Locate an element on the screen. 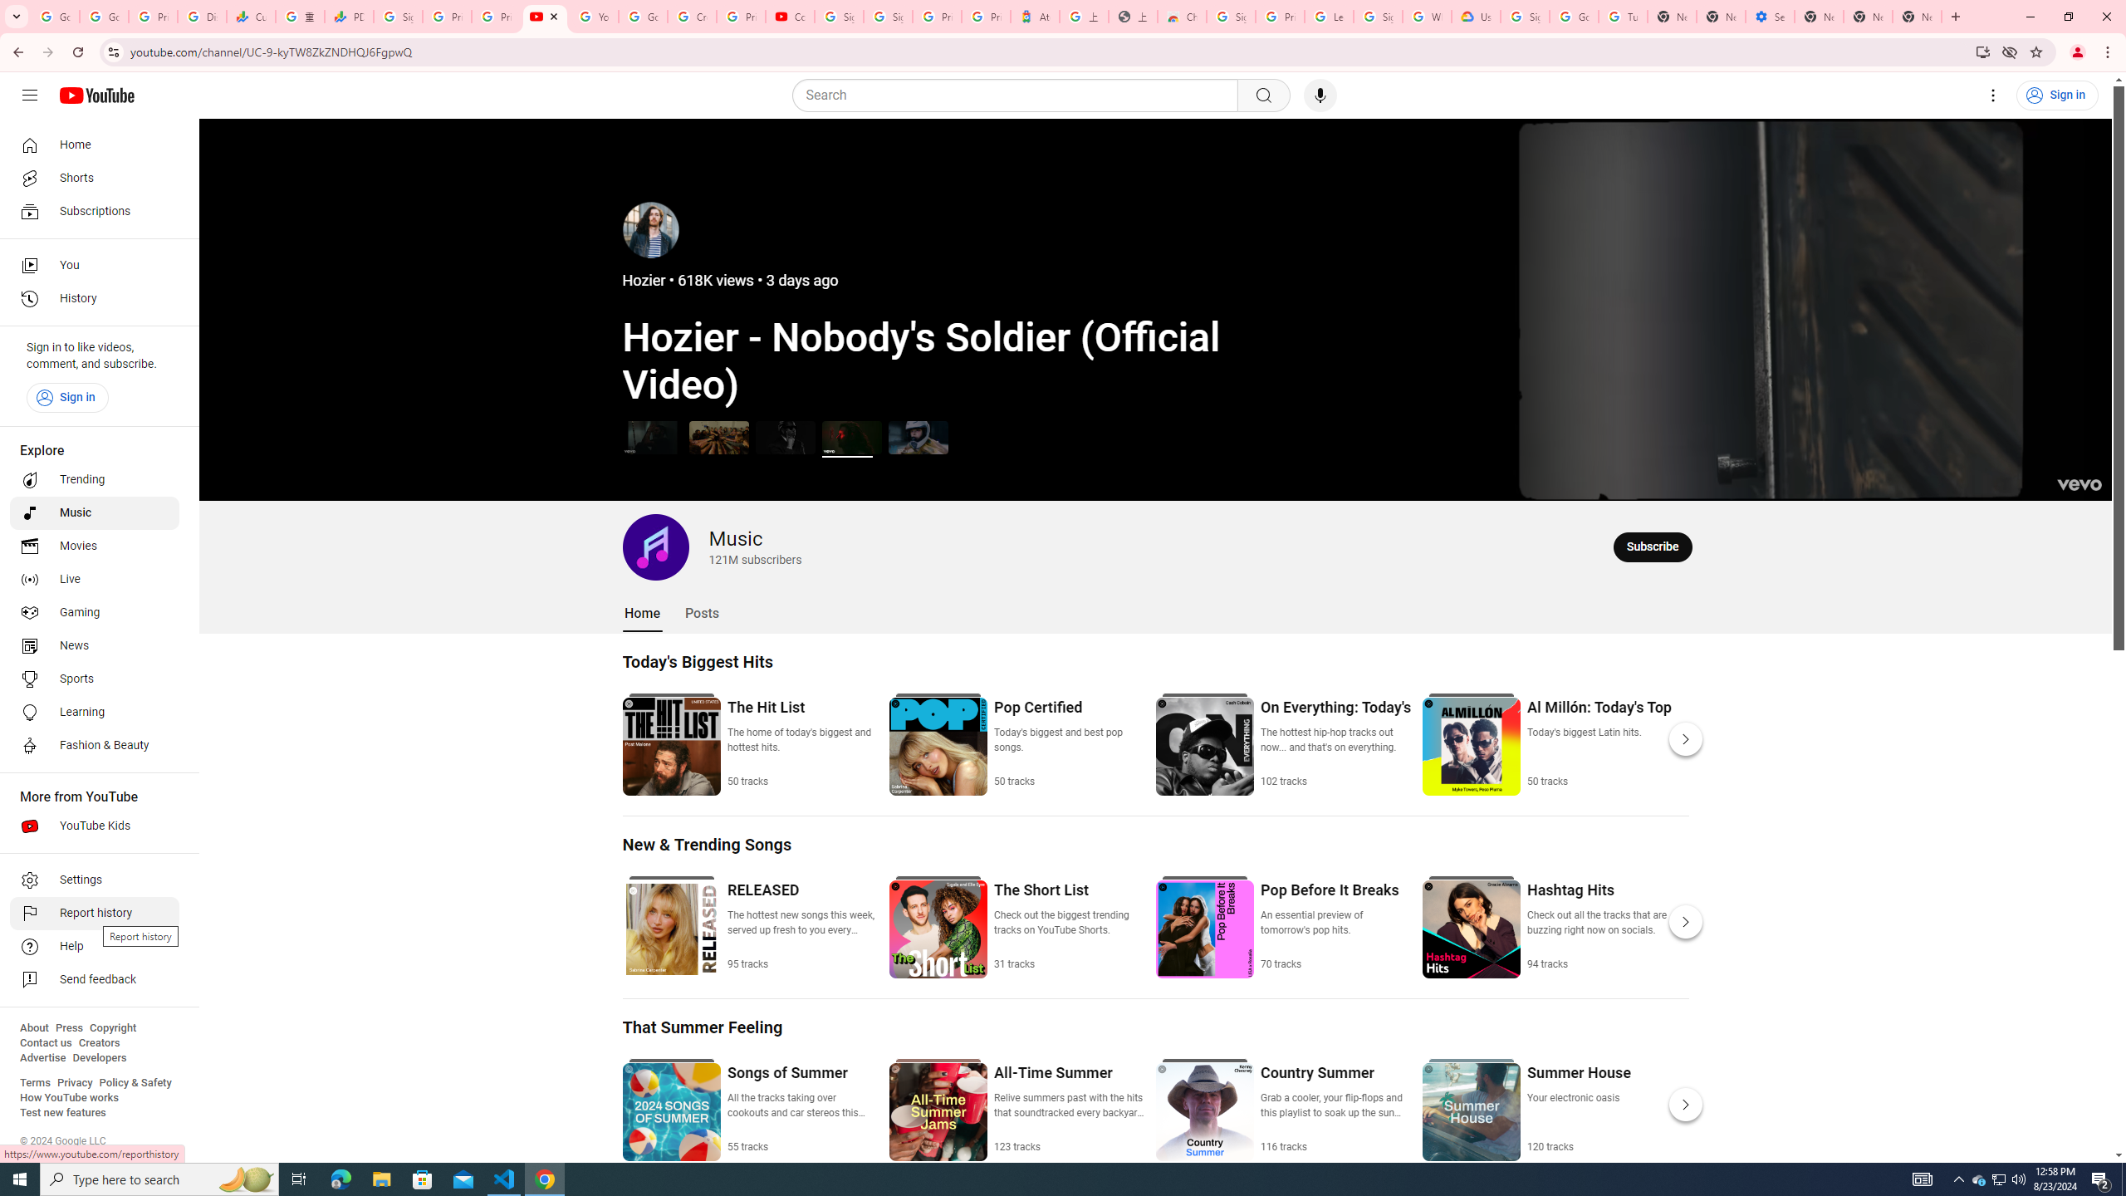  History is located at coordinates (95, 299).